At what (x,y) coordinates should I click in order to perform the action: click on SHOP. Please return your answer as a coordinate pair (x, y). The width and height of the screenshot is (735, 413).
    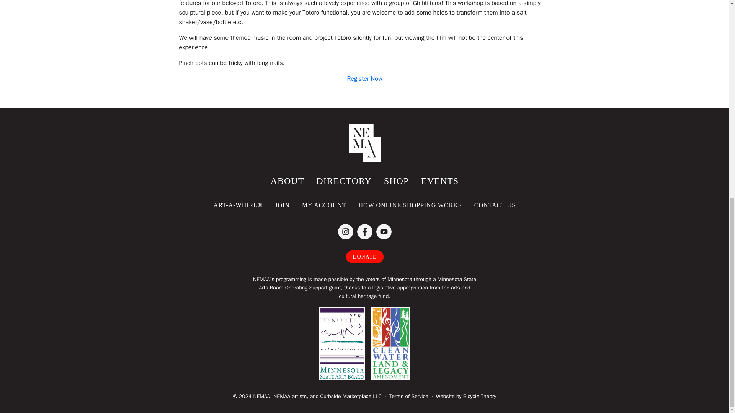
    Looking at the image, I should click on (396, 181).